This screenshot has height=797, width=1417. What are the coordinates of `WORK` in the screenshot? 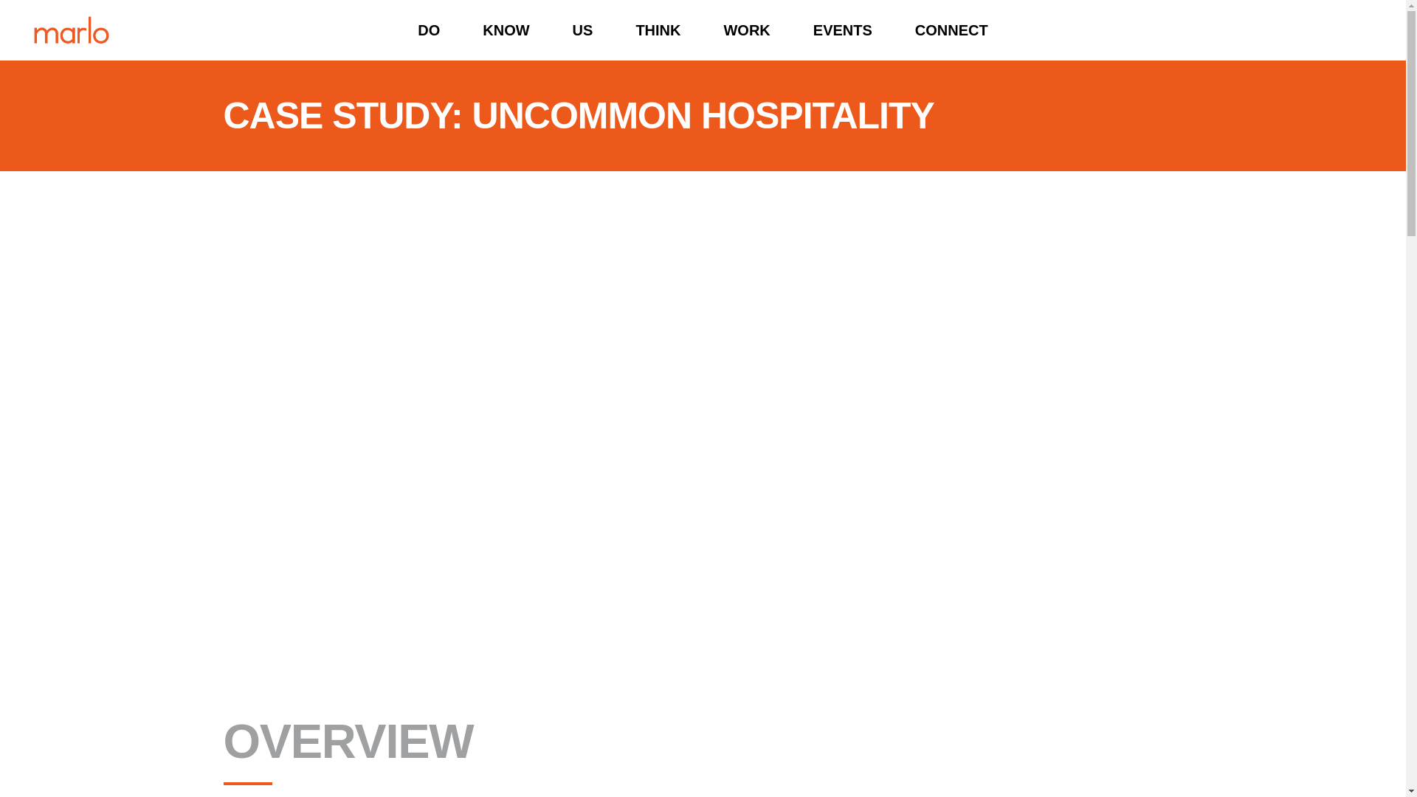 It's located at (745, 30).